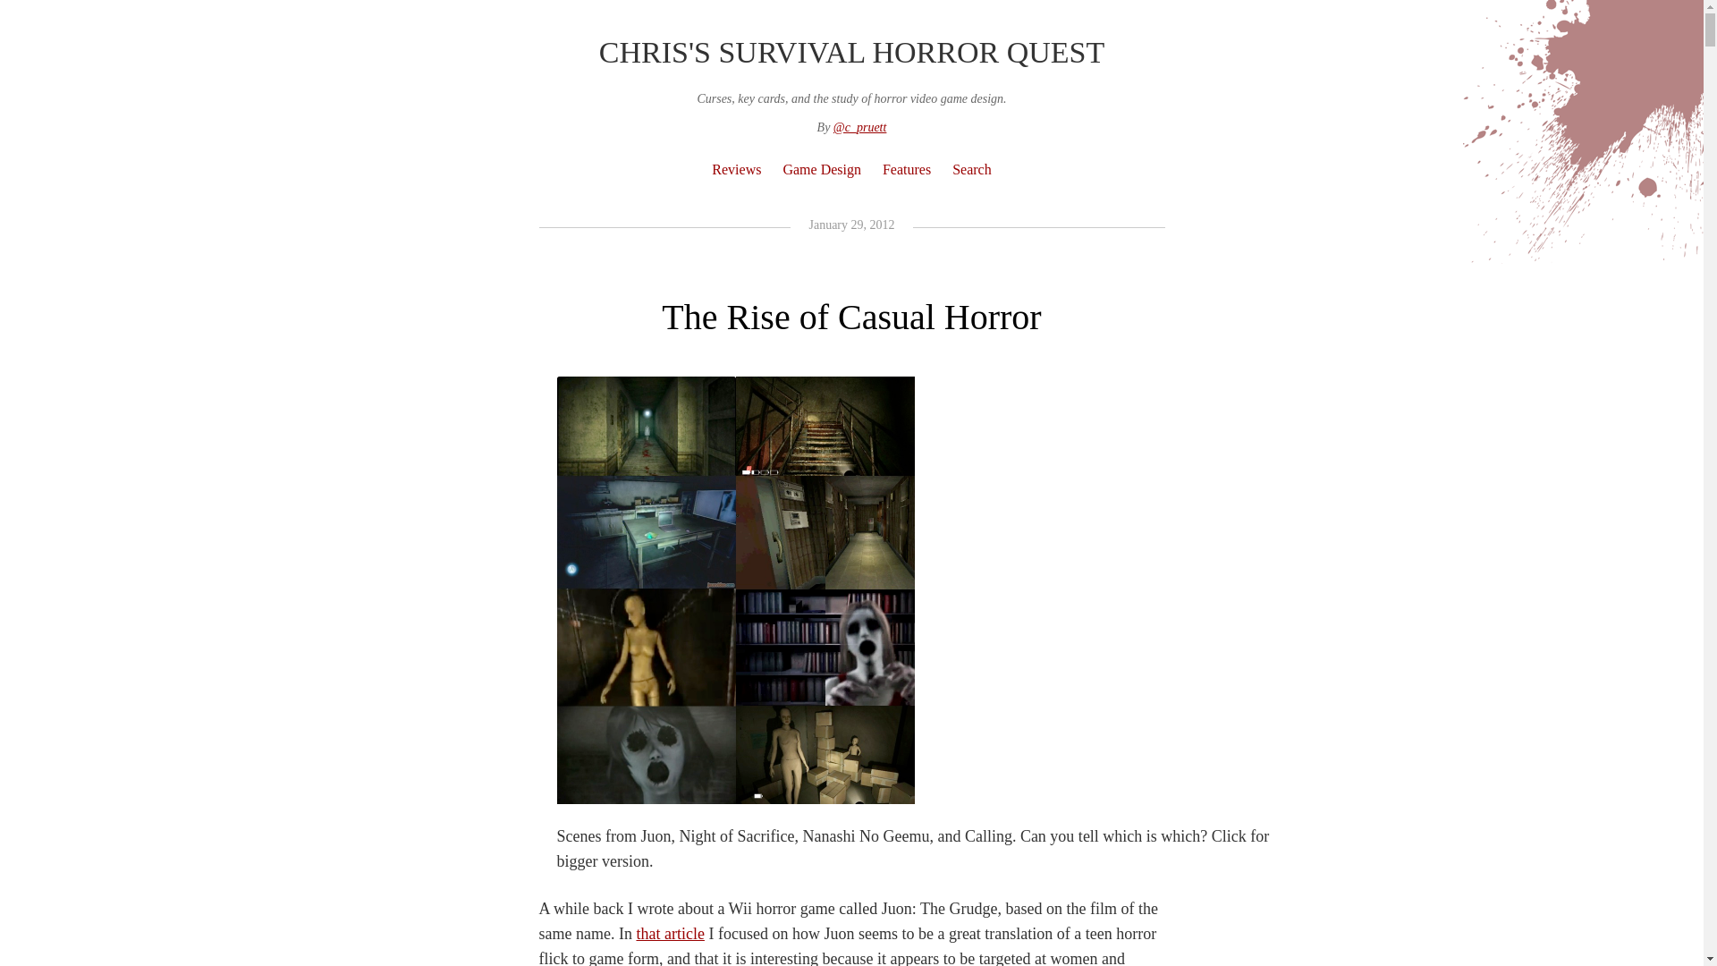 This screenshot has height=966, width=1717. Describe the element at coordinates (669, 934) in the screenshot. I see `that article` at that location.